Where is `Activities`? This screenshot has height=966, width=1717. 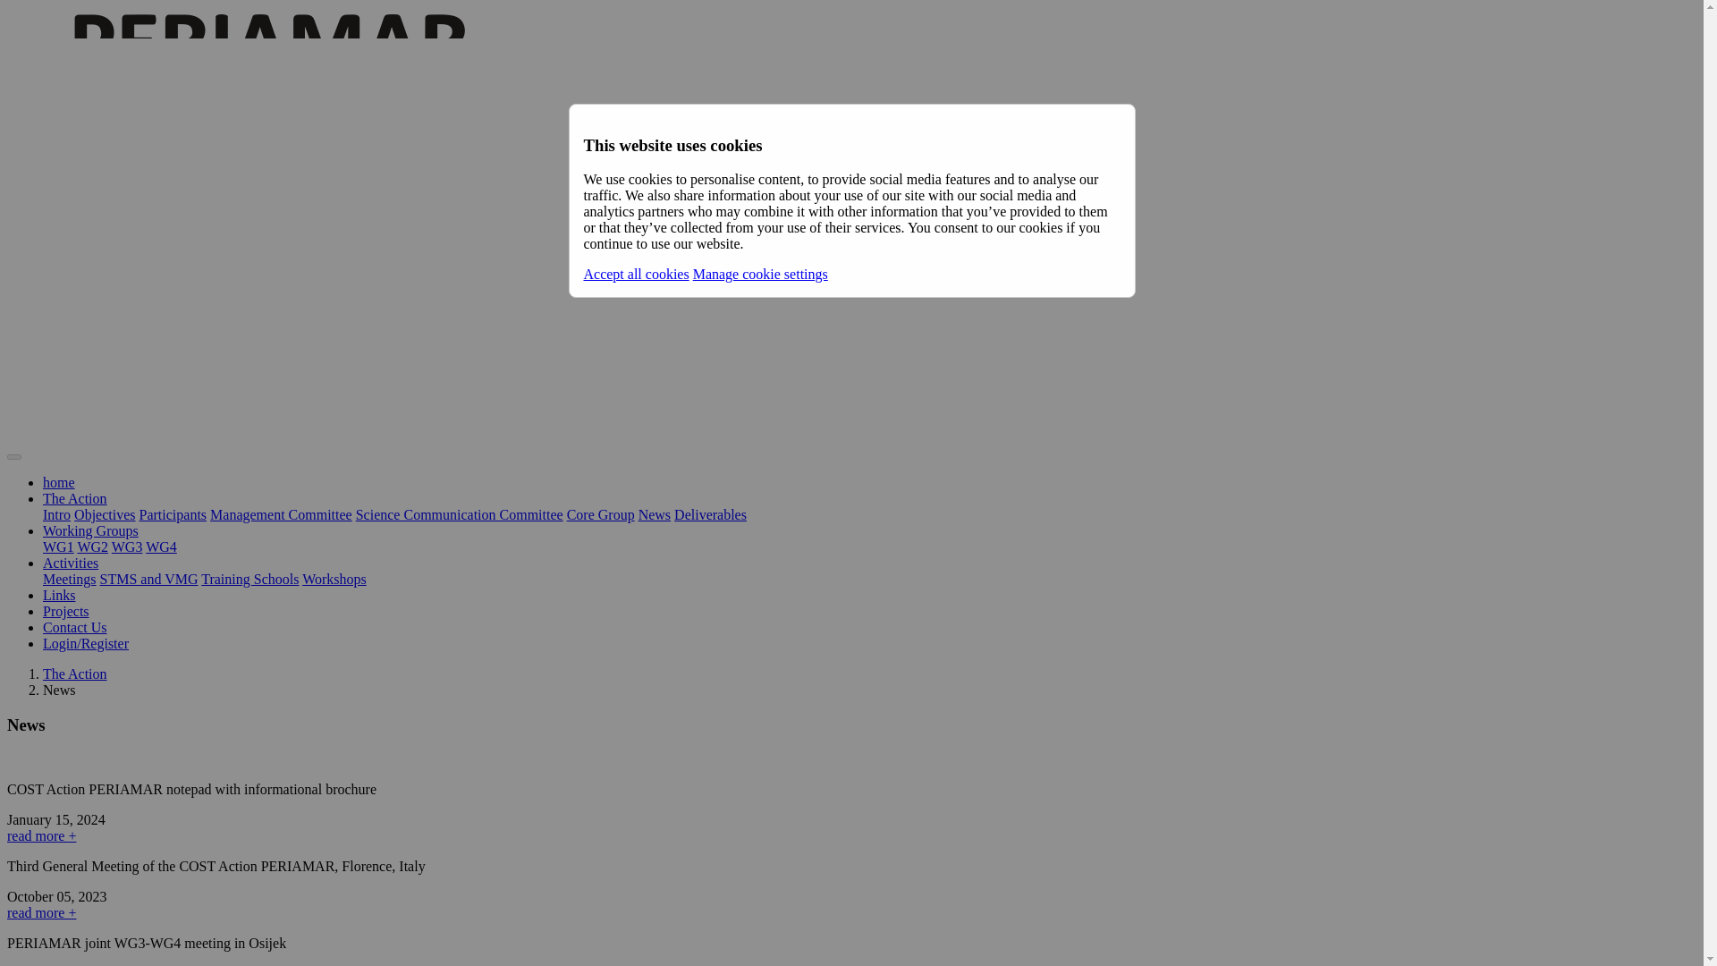
Activities is located at coordinates (70, 563).